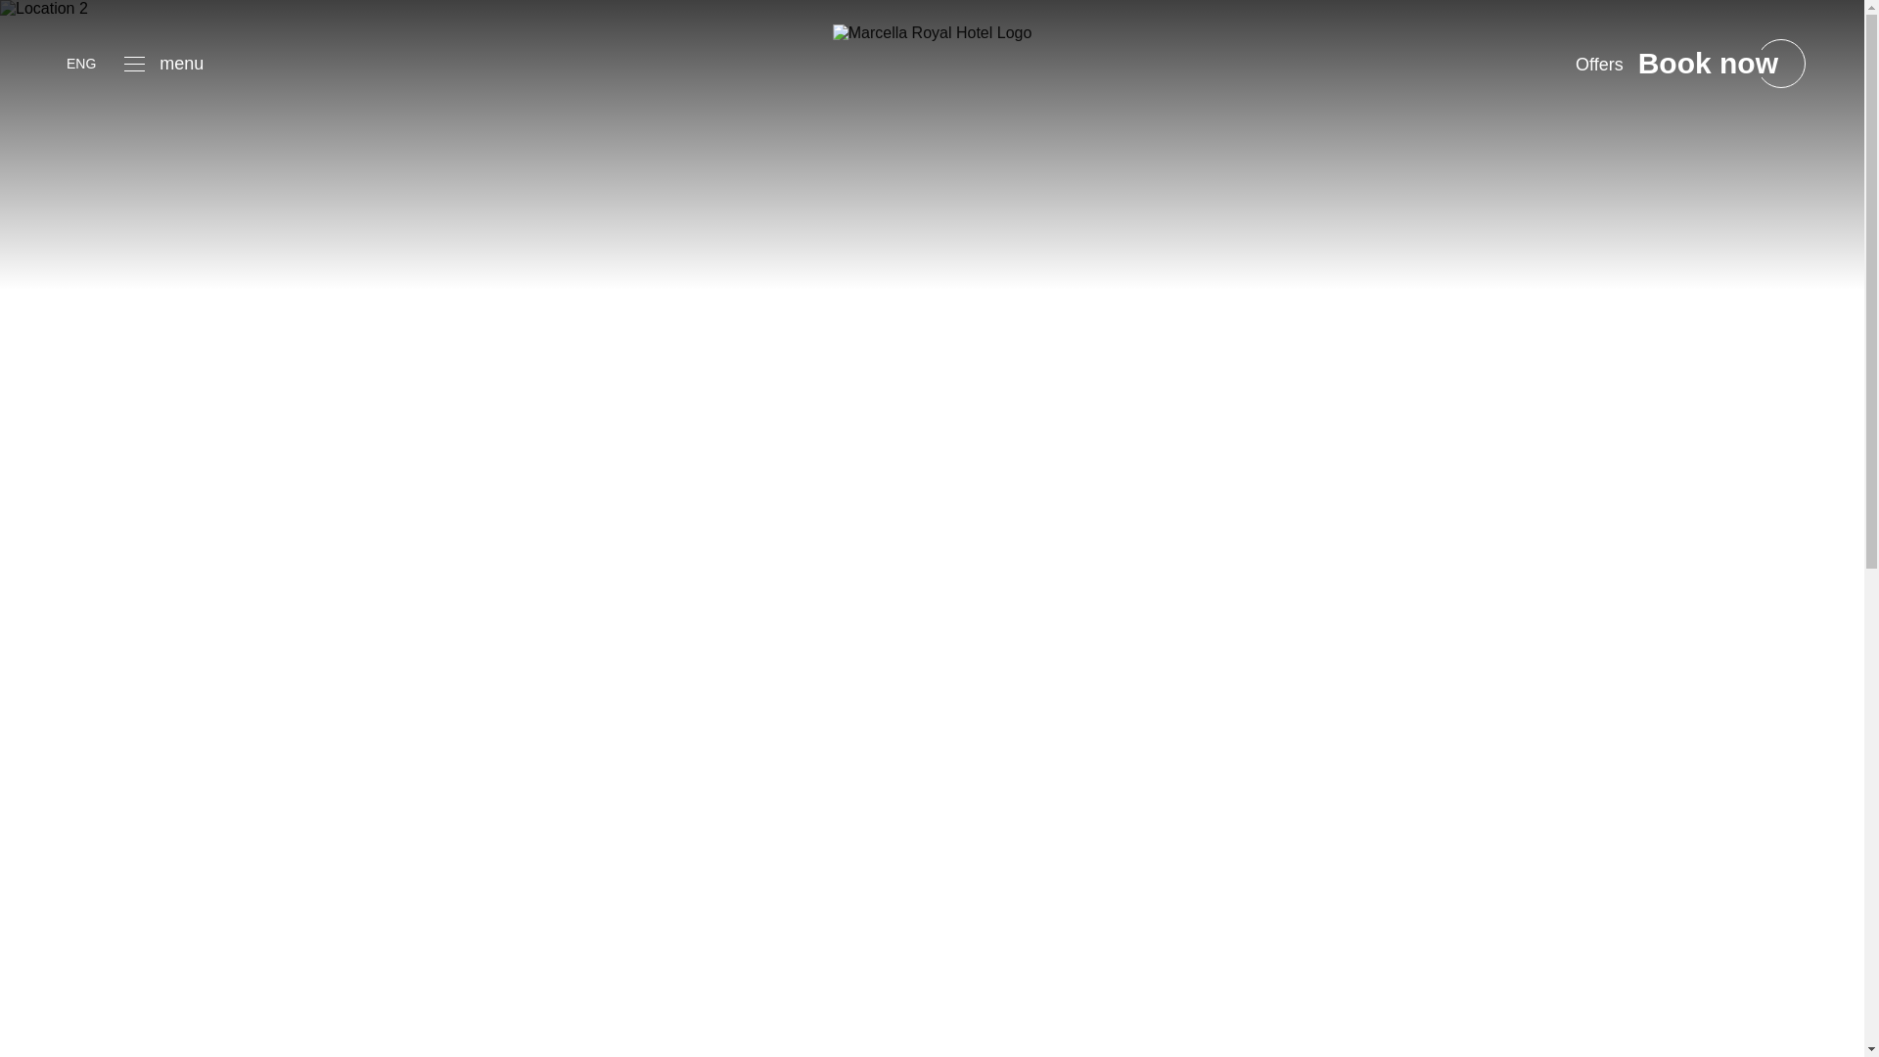 The height and width of the screenshot is (1057, 1879). I want to click on Marcella Royal Hotel Logo, so click(932, 33).